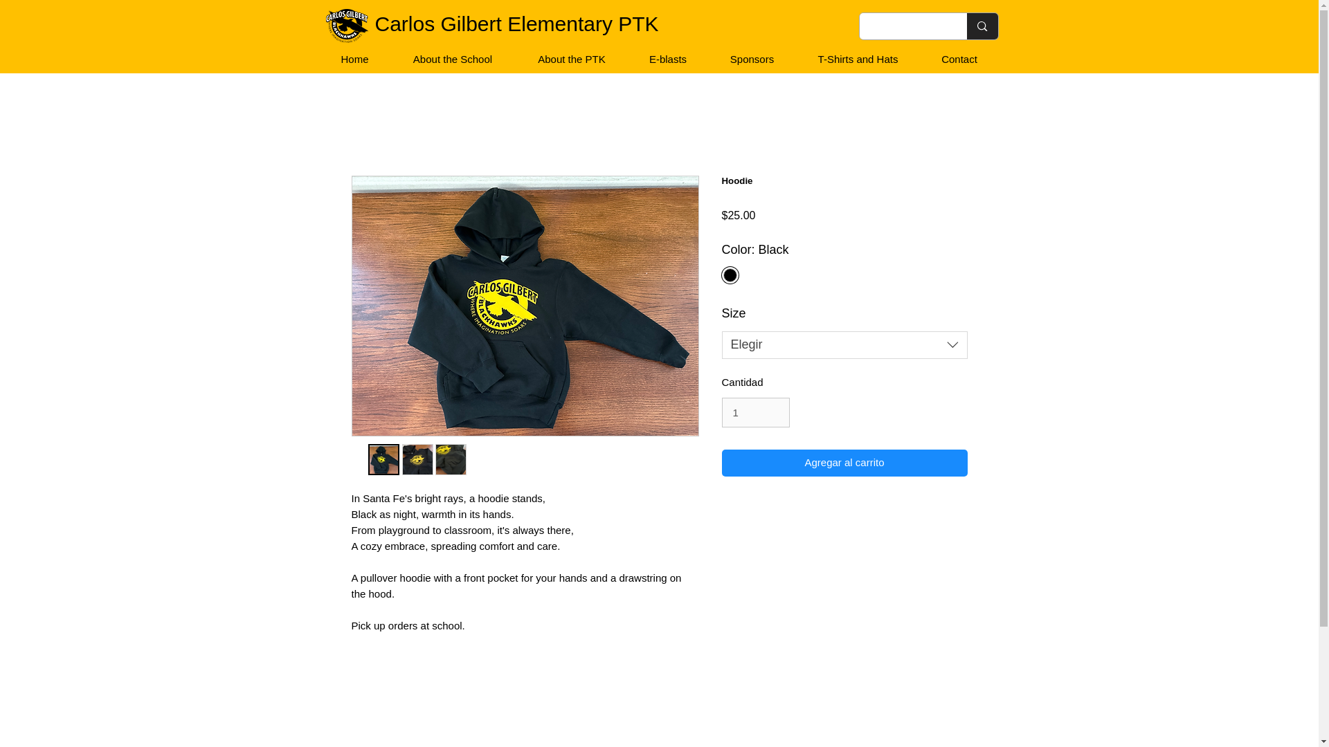  I want to click on Carlos Gilbert Elementary PTK, so click(516, 24).